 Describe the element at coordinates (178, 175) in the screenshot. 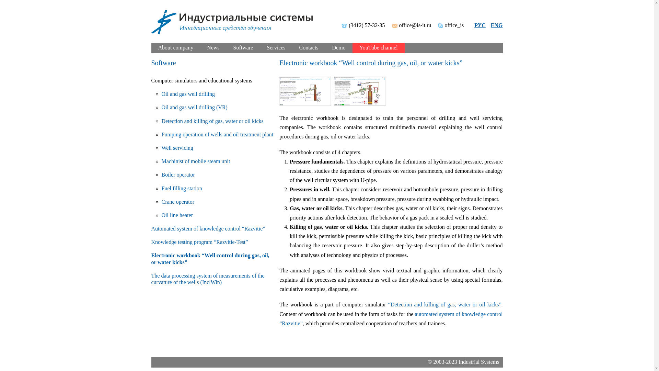

I see `Boiler operator` at that location.